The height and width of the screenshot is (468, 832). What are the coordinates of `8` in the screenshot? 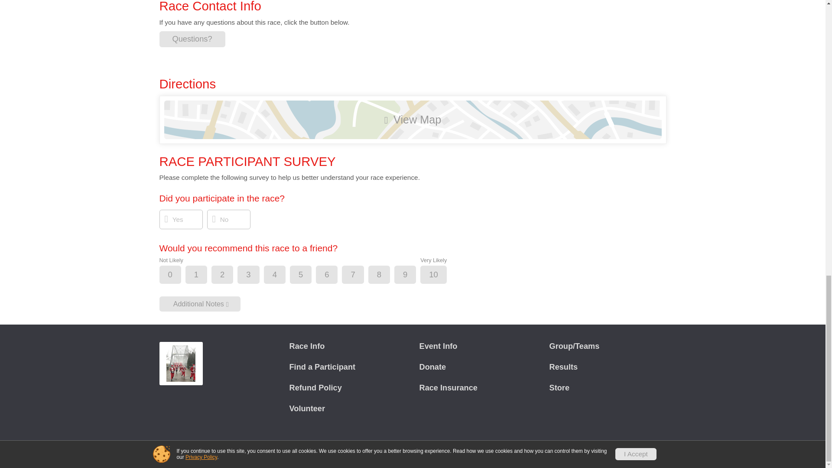 It's located at (387, 275).